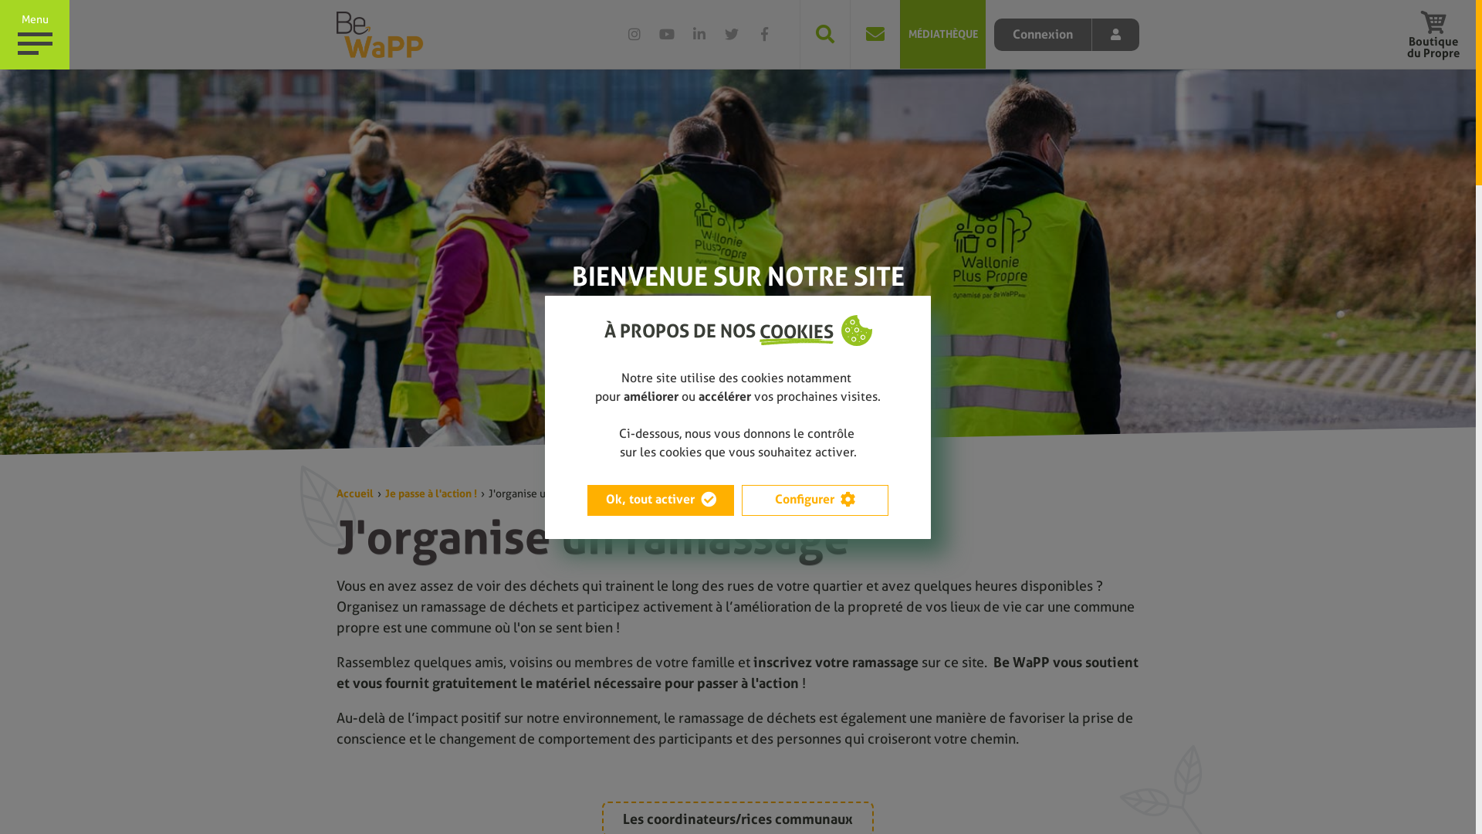  What do you see at coordinates (764, 34) in the screenshot?
I see `Facebook` at bounding box center [764, 34].